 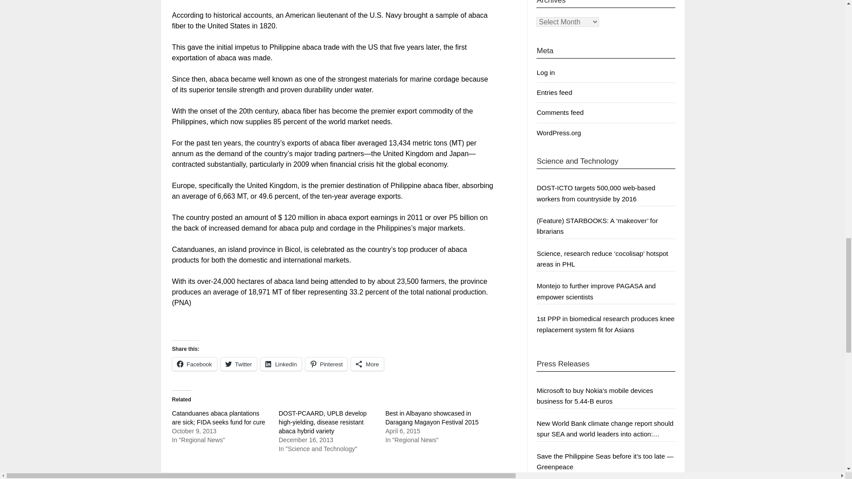 I want to click on Facebook, so click(x=194, y=364).